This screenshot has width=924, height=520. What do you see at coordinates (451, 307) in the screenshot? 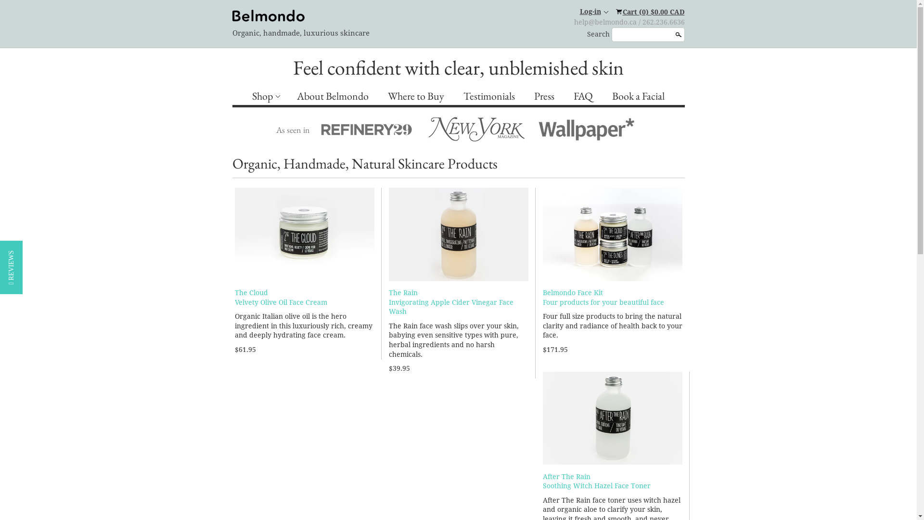
I see `Invigorating Apple Cider Vinegar Face Wash` at bounding box center [451, 307].